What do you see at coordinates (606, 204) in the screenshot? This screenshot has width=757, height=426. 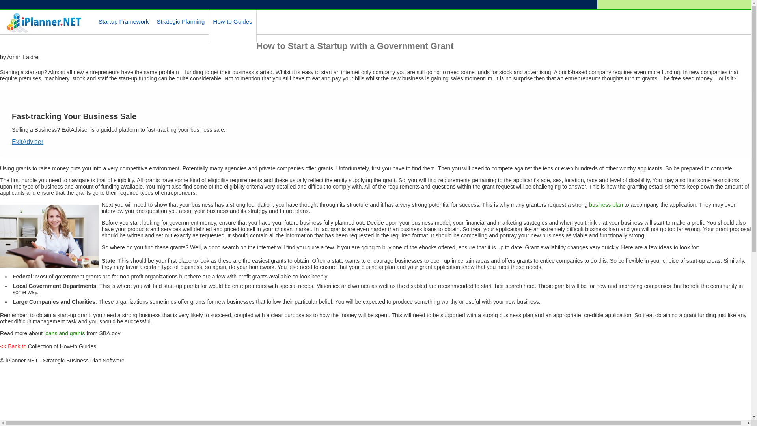 I see `business plan` at bounding box center [606, 204].